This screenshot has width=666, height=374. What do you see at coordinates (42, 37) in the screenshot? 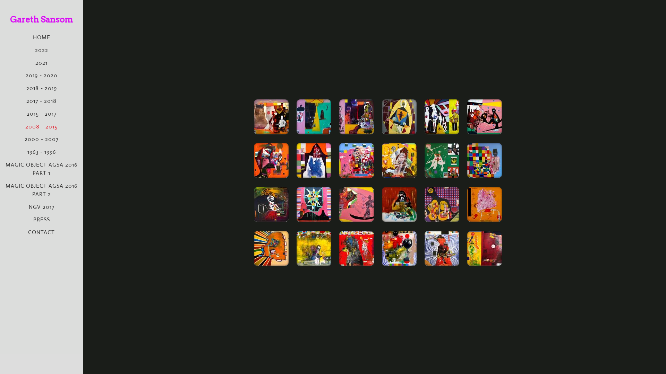
I see `HOME` at bounding box center [42, 37].